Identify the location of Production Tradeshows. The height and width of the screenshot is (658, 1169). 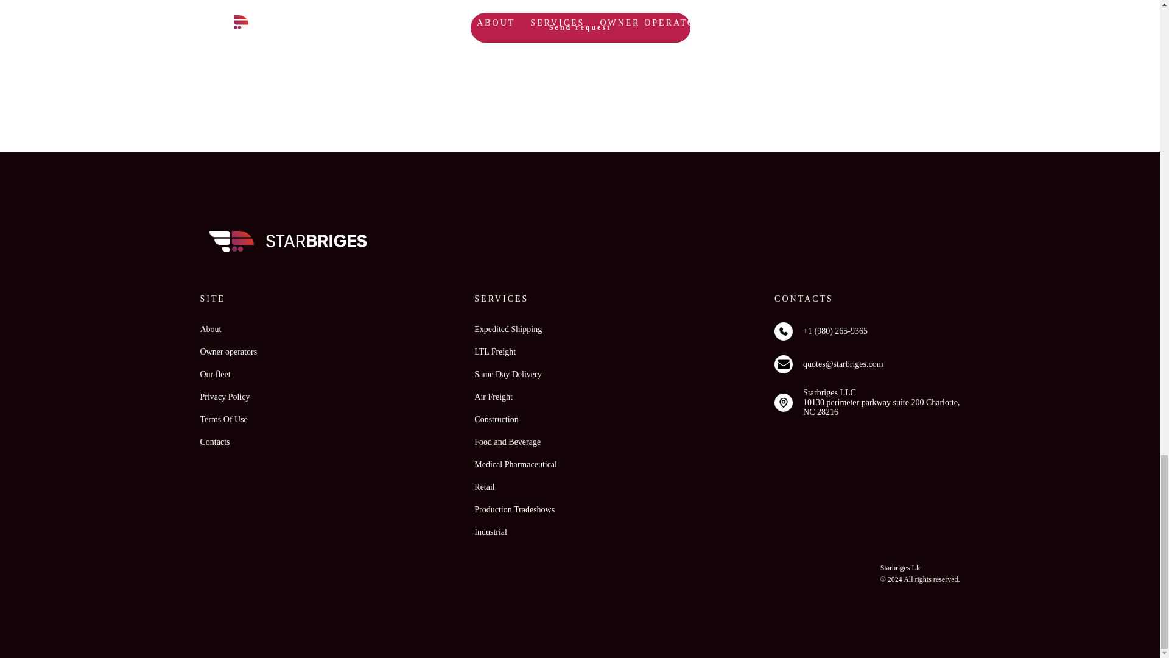
(514, 509).